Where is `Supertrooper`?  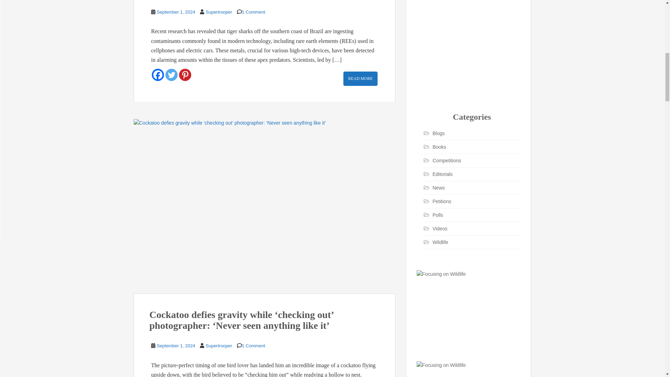 Supertrooper is located at coordinates (218, 346).